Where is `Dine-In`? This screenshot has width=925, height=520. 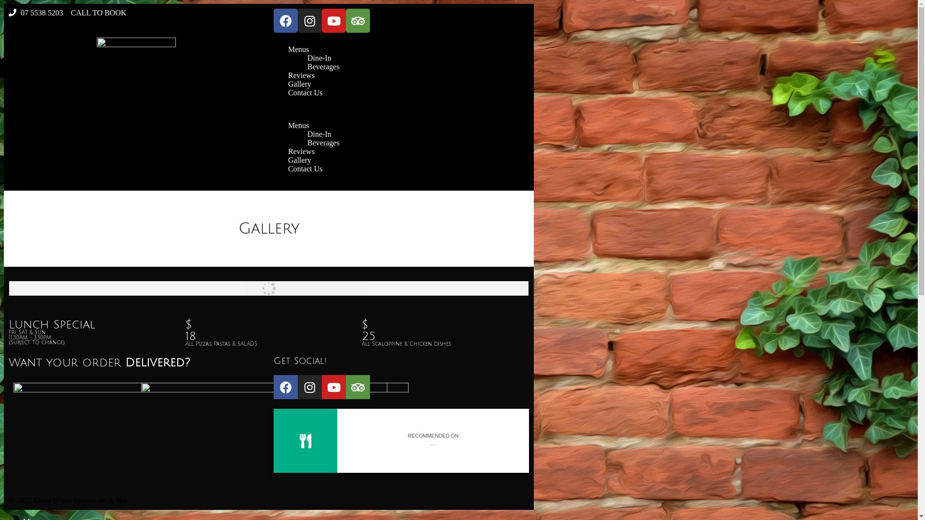
Dine-In is located at coordinates (319, 134).